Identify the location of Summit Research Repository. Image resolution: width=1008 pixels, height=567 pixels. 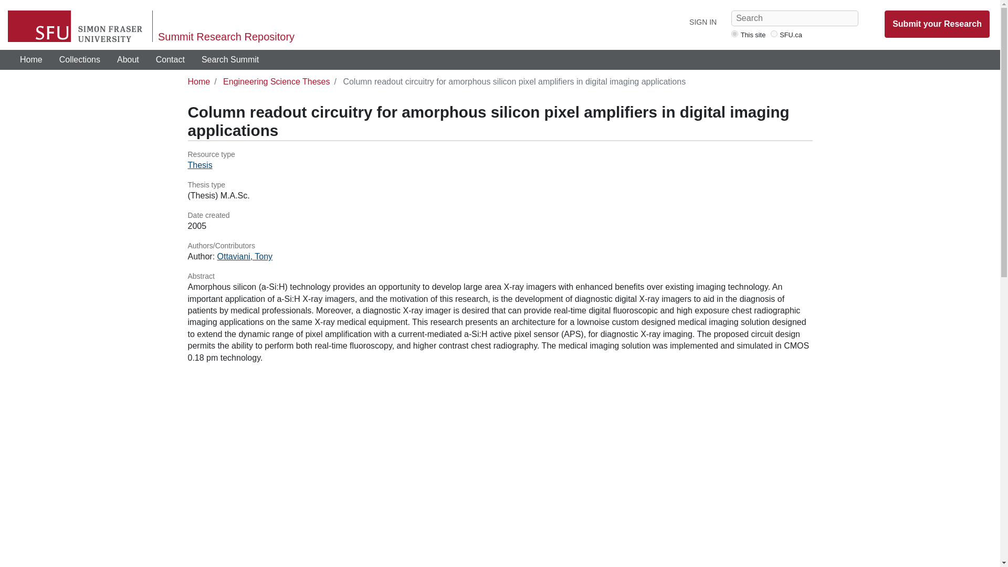
(226, 37).